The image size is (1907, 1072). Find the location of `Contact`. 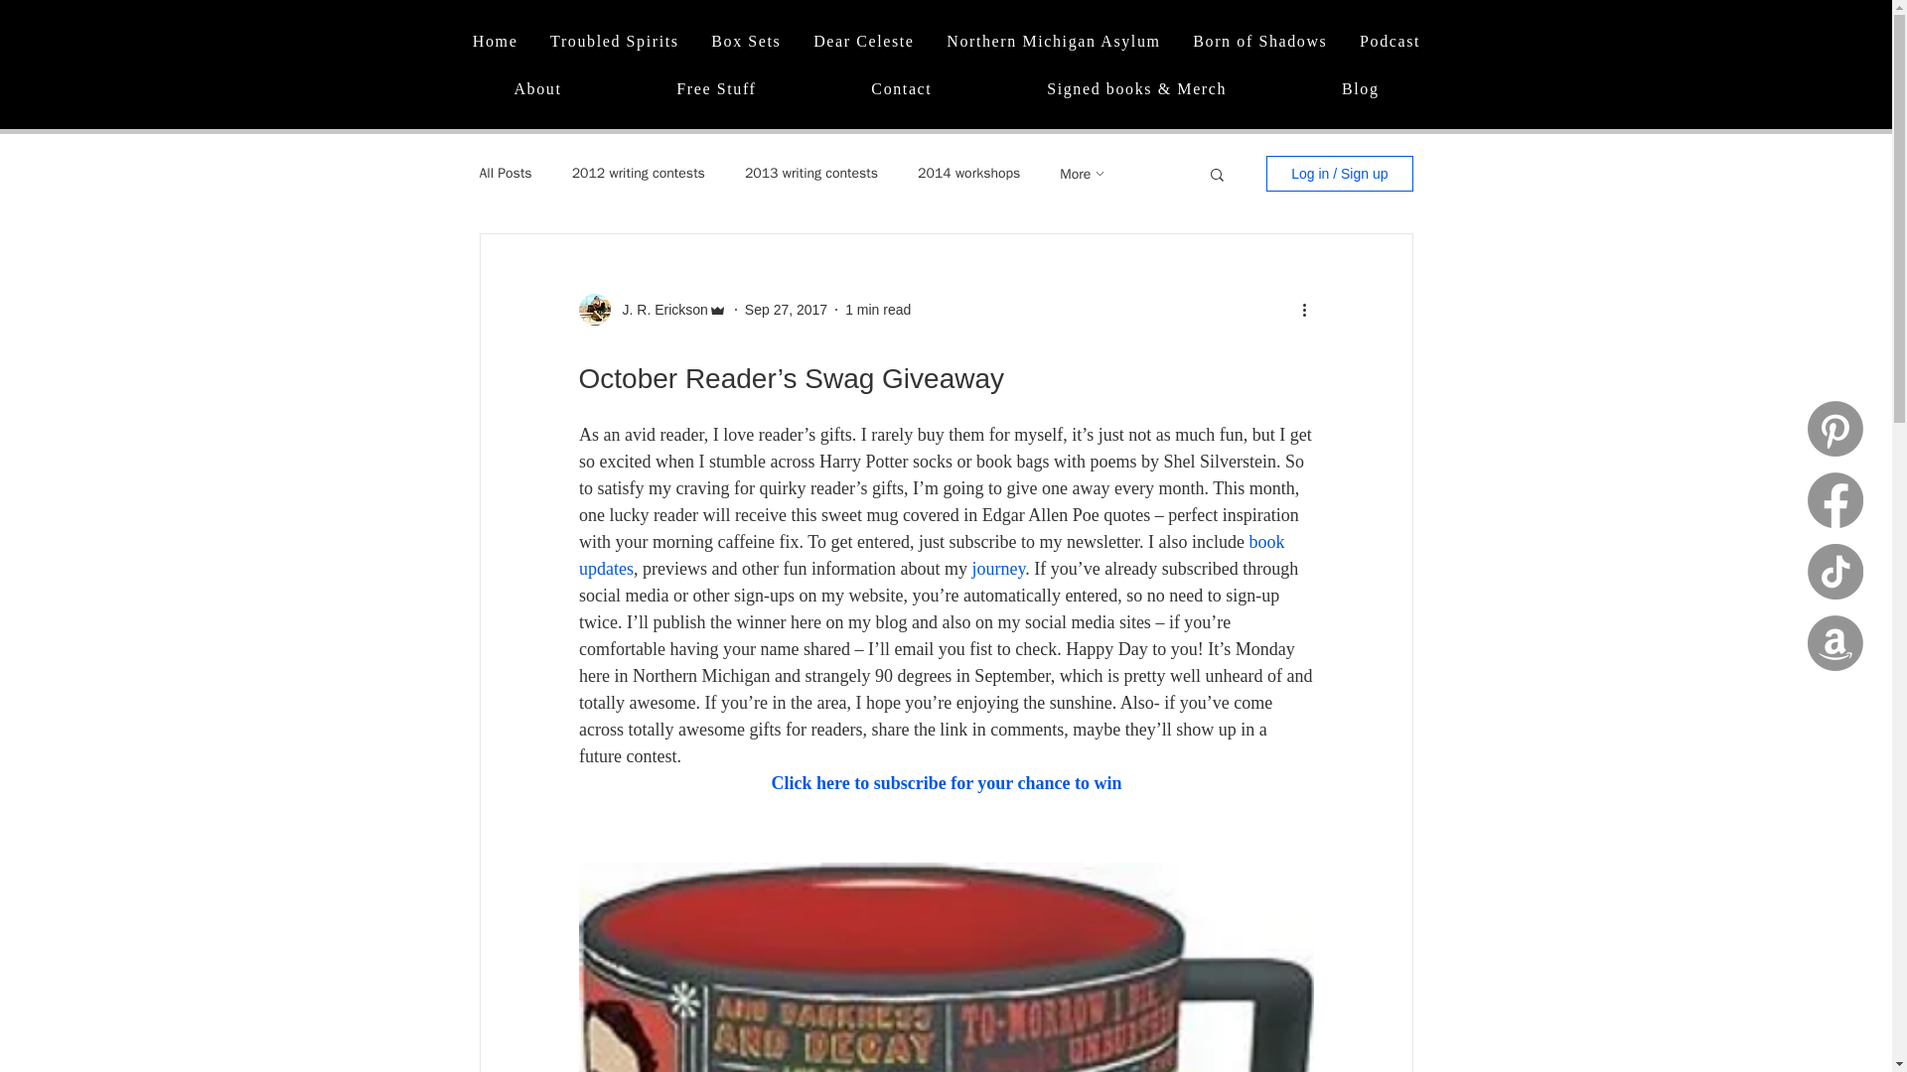

Contact is located at coordinates (902, 90).